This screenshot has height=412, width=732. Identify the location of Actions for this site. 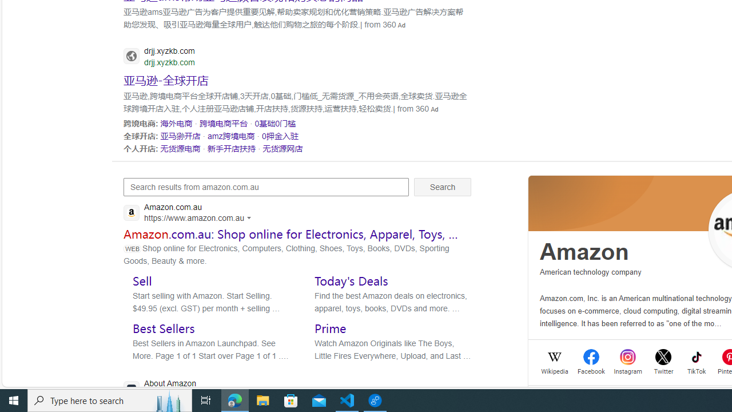
(250, 217).